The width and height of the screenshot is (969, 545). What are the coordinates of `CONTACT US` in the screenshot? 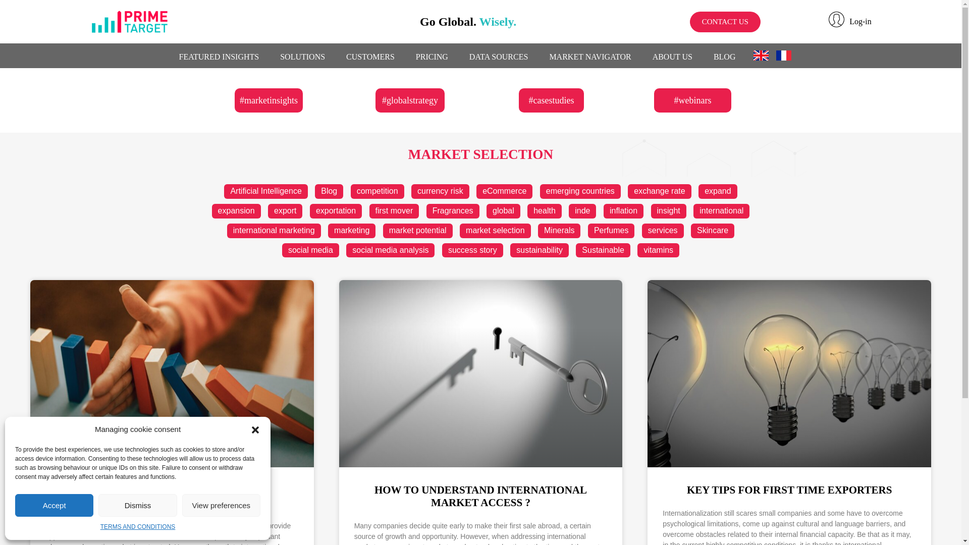 It's located at (725, 21).